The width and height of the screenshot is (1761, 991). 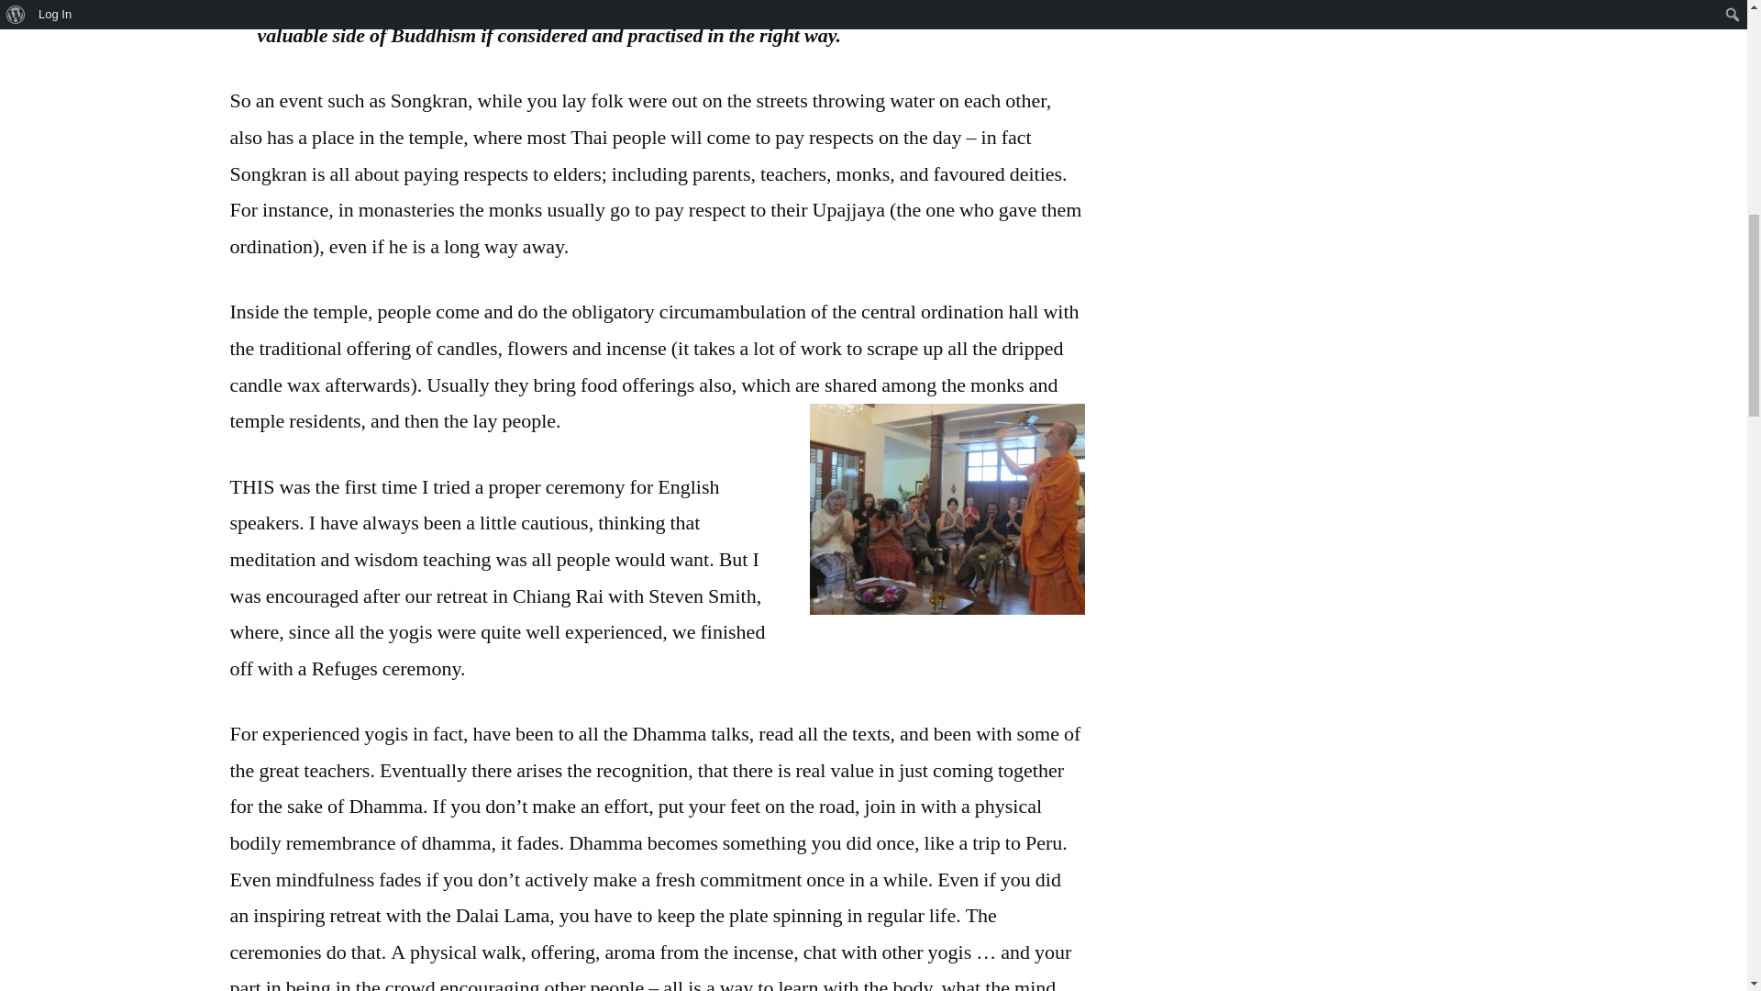 I want to click on songkran Bangkok meditation group, so click(x=947, y=508).